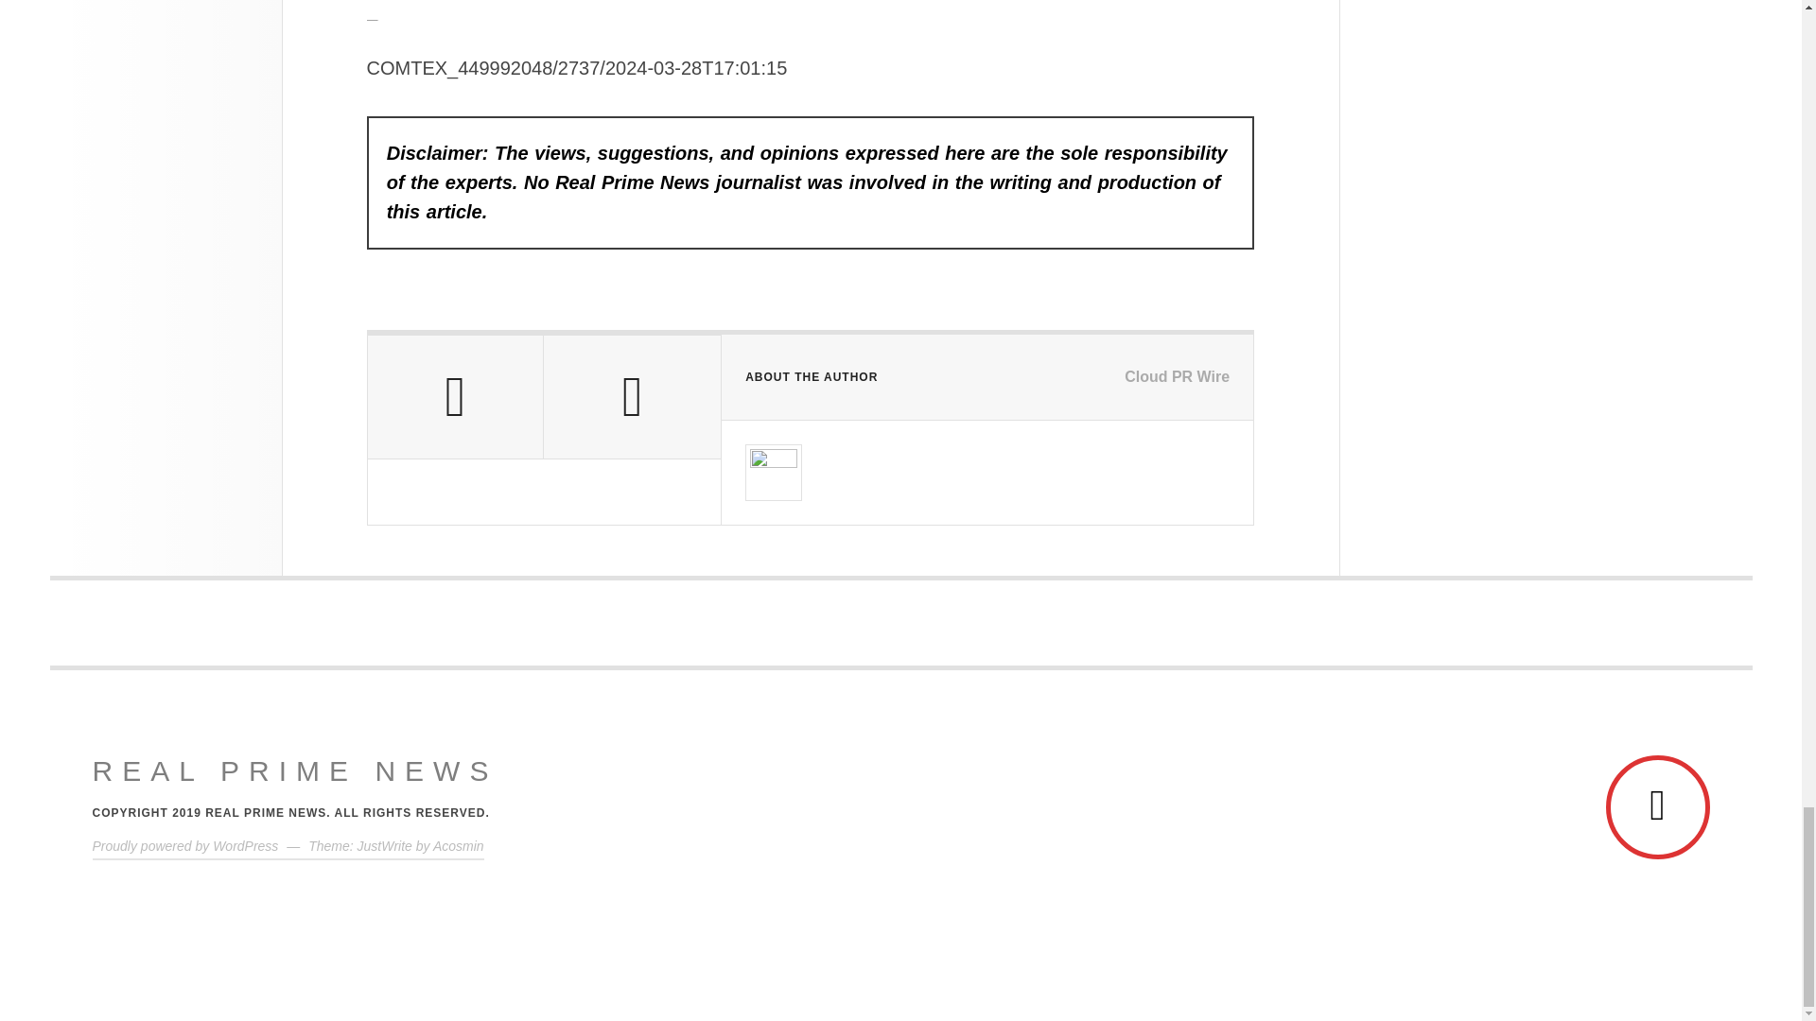 The width and height of the screenshot is (1816, 1021). What do you see at coordinates (454, 397) in the screenshot?
I see `Previous Post` at bounding box center [454, 397].